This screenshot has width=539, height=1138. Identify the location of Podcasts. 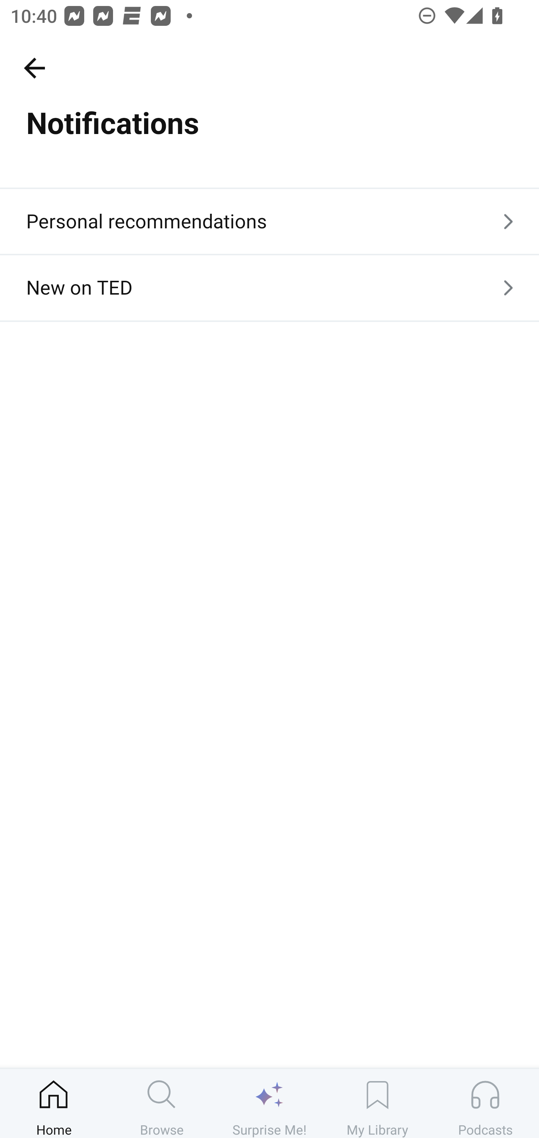
(485, 1103).